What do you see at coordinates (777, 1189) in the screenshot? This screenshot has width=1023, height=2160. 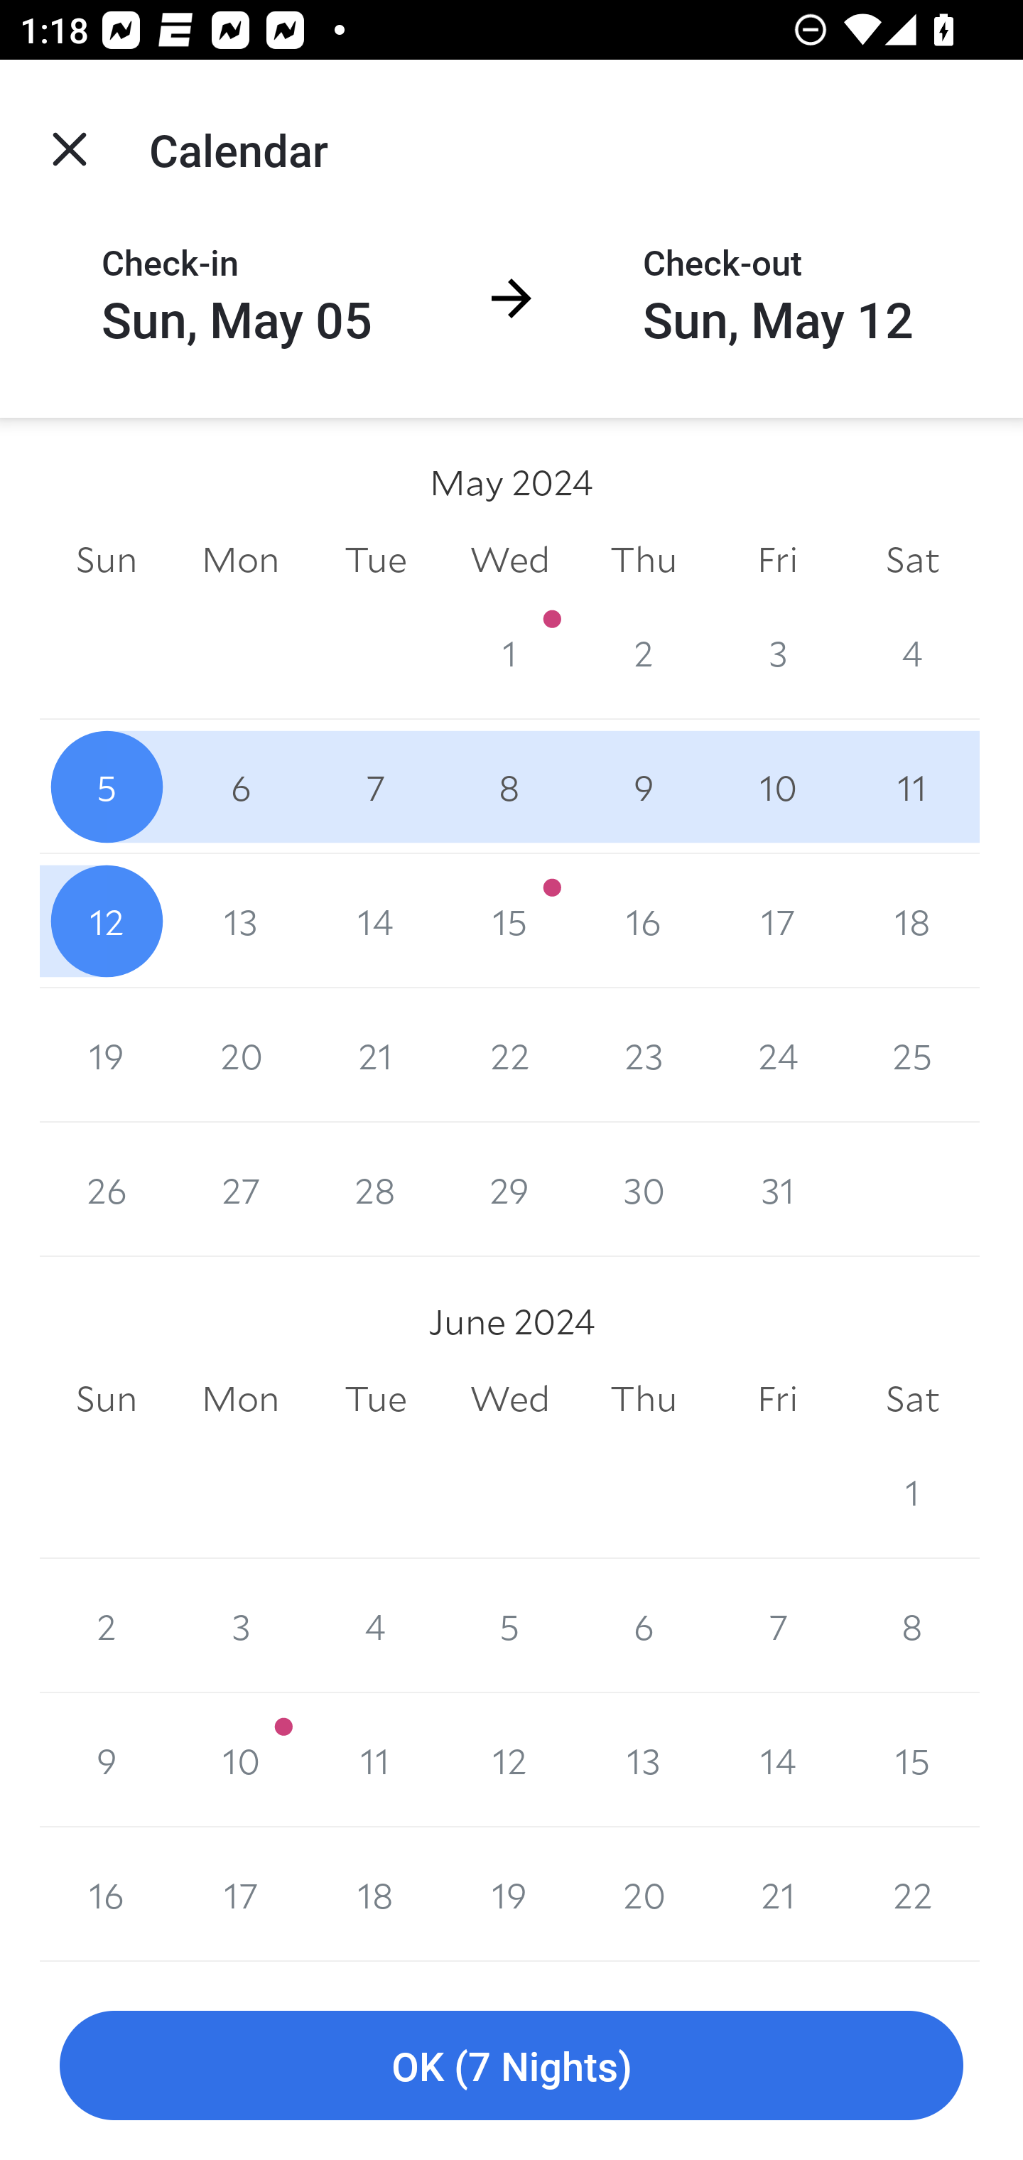 I see `31 31 May 2024` at bounding box center [777, 1189].